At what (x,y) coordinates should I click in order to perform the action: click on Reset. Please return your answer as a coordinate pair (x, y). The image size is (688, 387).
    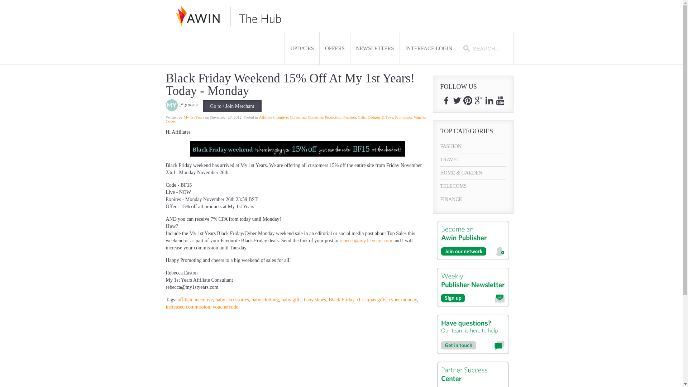
    Looking at the image, I should click on (1, 1).